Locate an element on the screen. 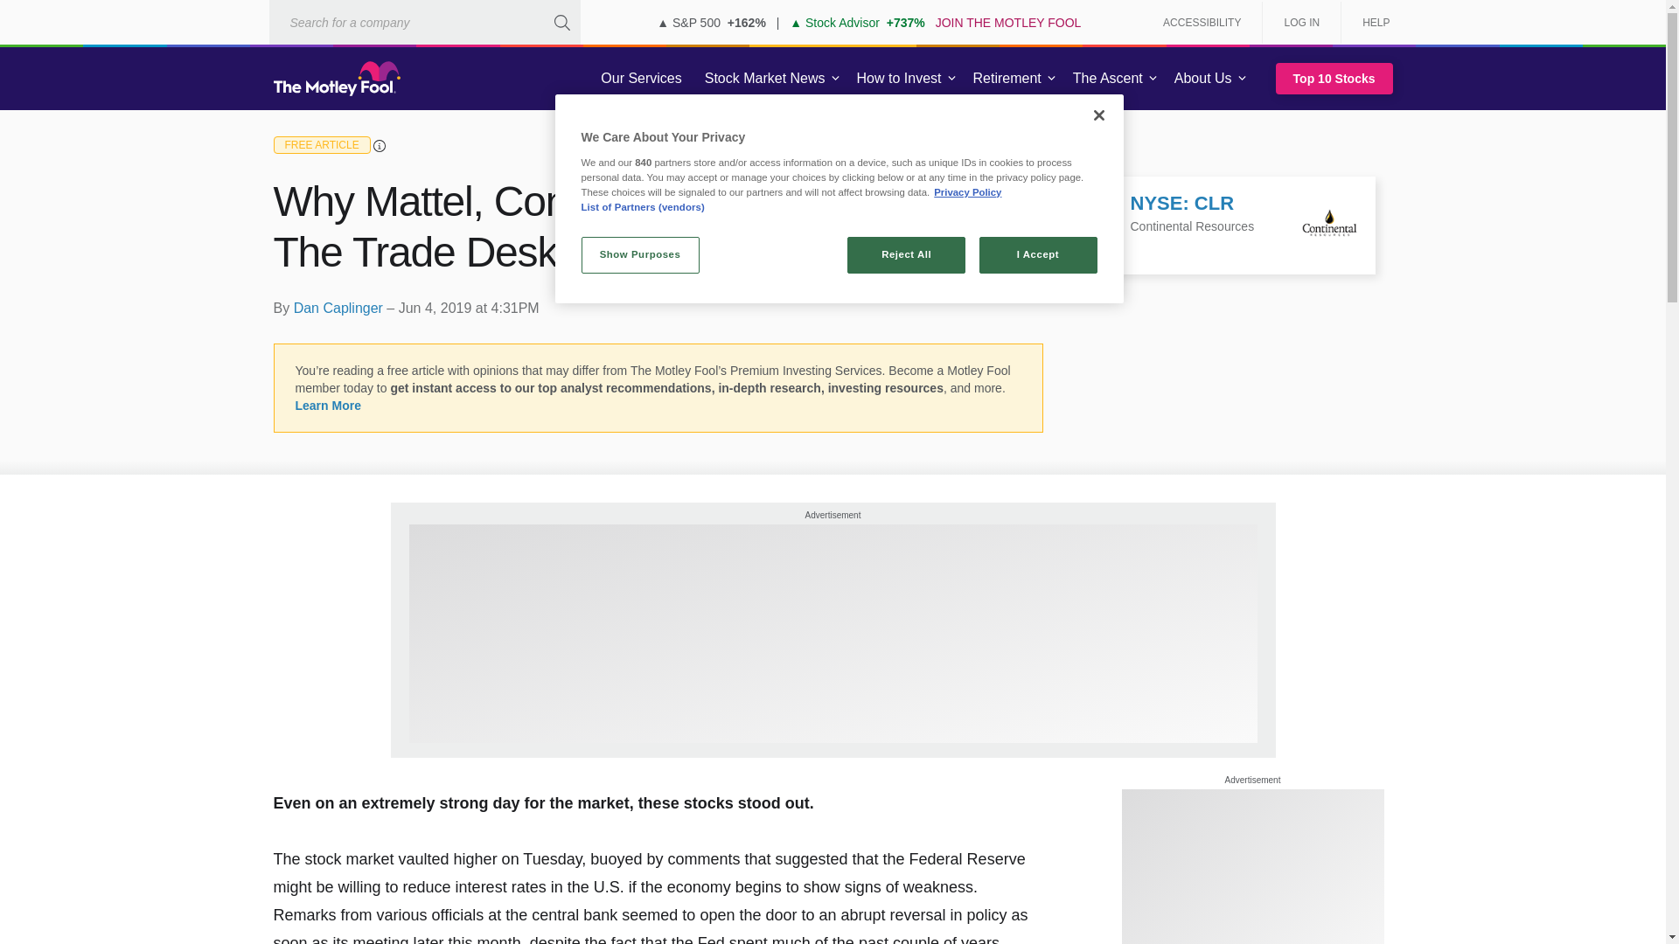  Our Services is located at coordinates (641, 79).